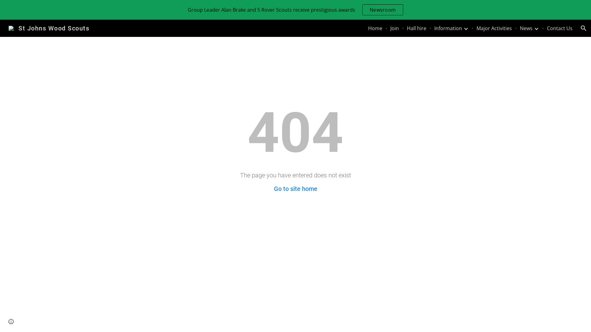 The image size is (591, 332). What do you see at coordinates (526, 28) in the screenshot?
I see `News` at bounding box center [526, 28].